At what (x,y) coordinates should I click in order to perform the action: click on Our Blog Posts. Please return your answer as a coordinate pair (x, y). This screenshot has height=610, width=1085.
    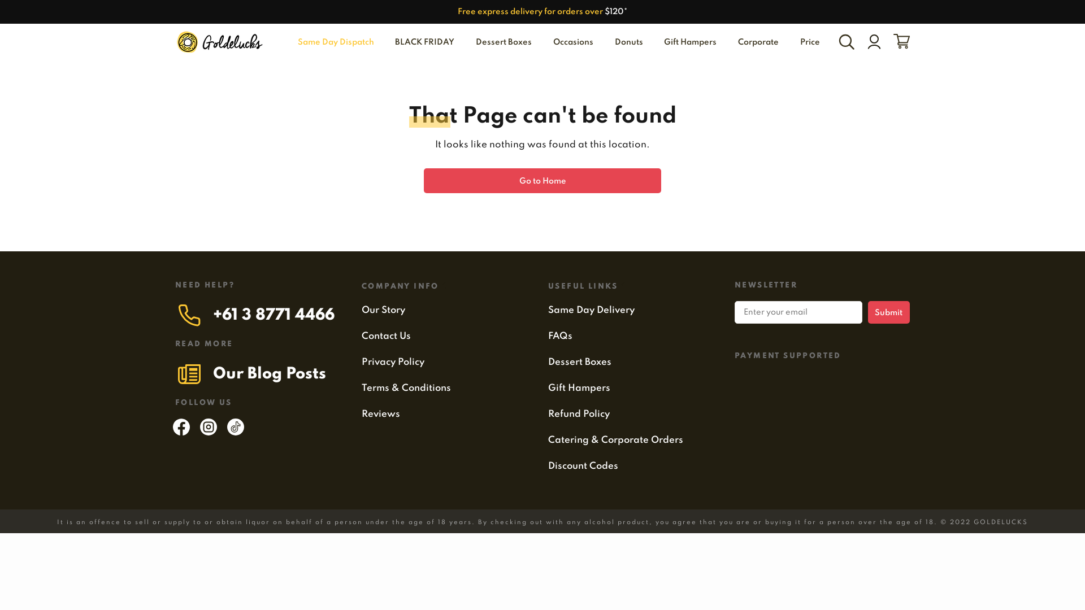
    Looking at the image, I should click on (270, 374).